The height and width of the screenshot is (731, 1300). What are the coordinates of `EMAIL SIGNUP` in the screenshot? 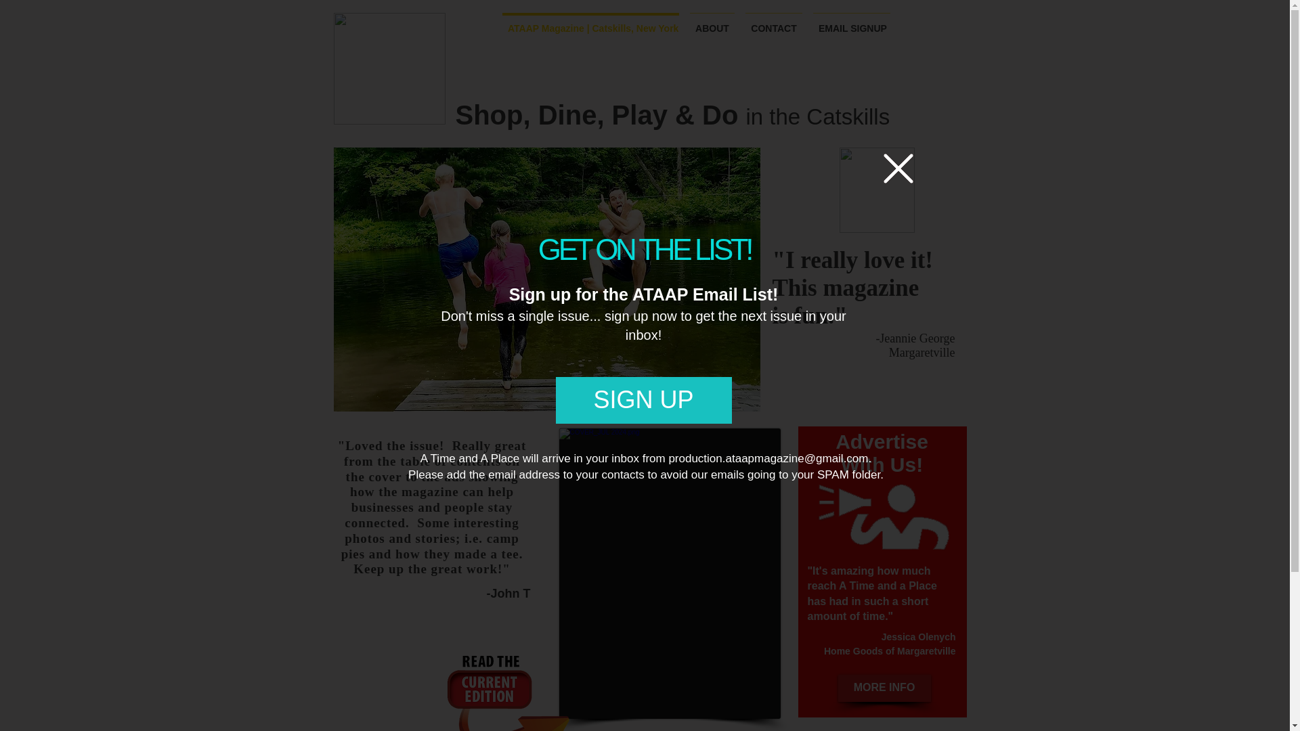 It's located at (851, 22).